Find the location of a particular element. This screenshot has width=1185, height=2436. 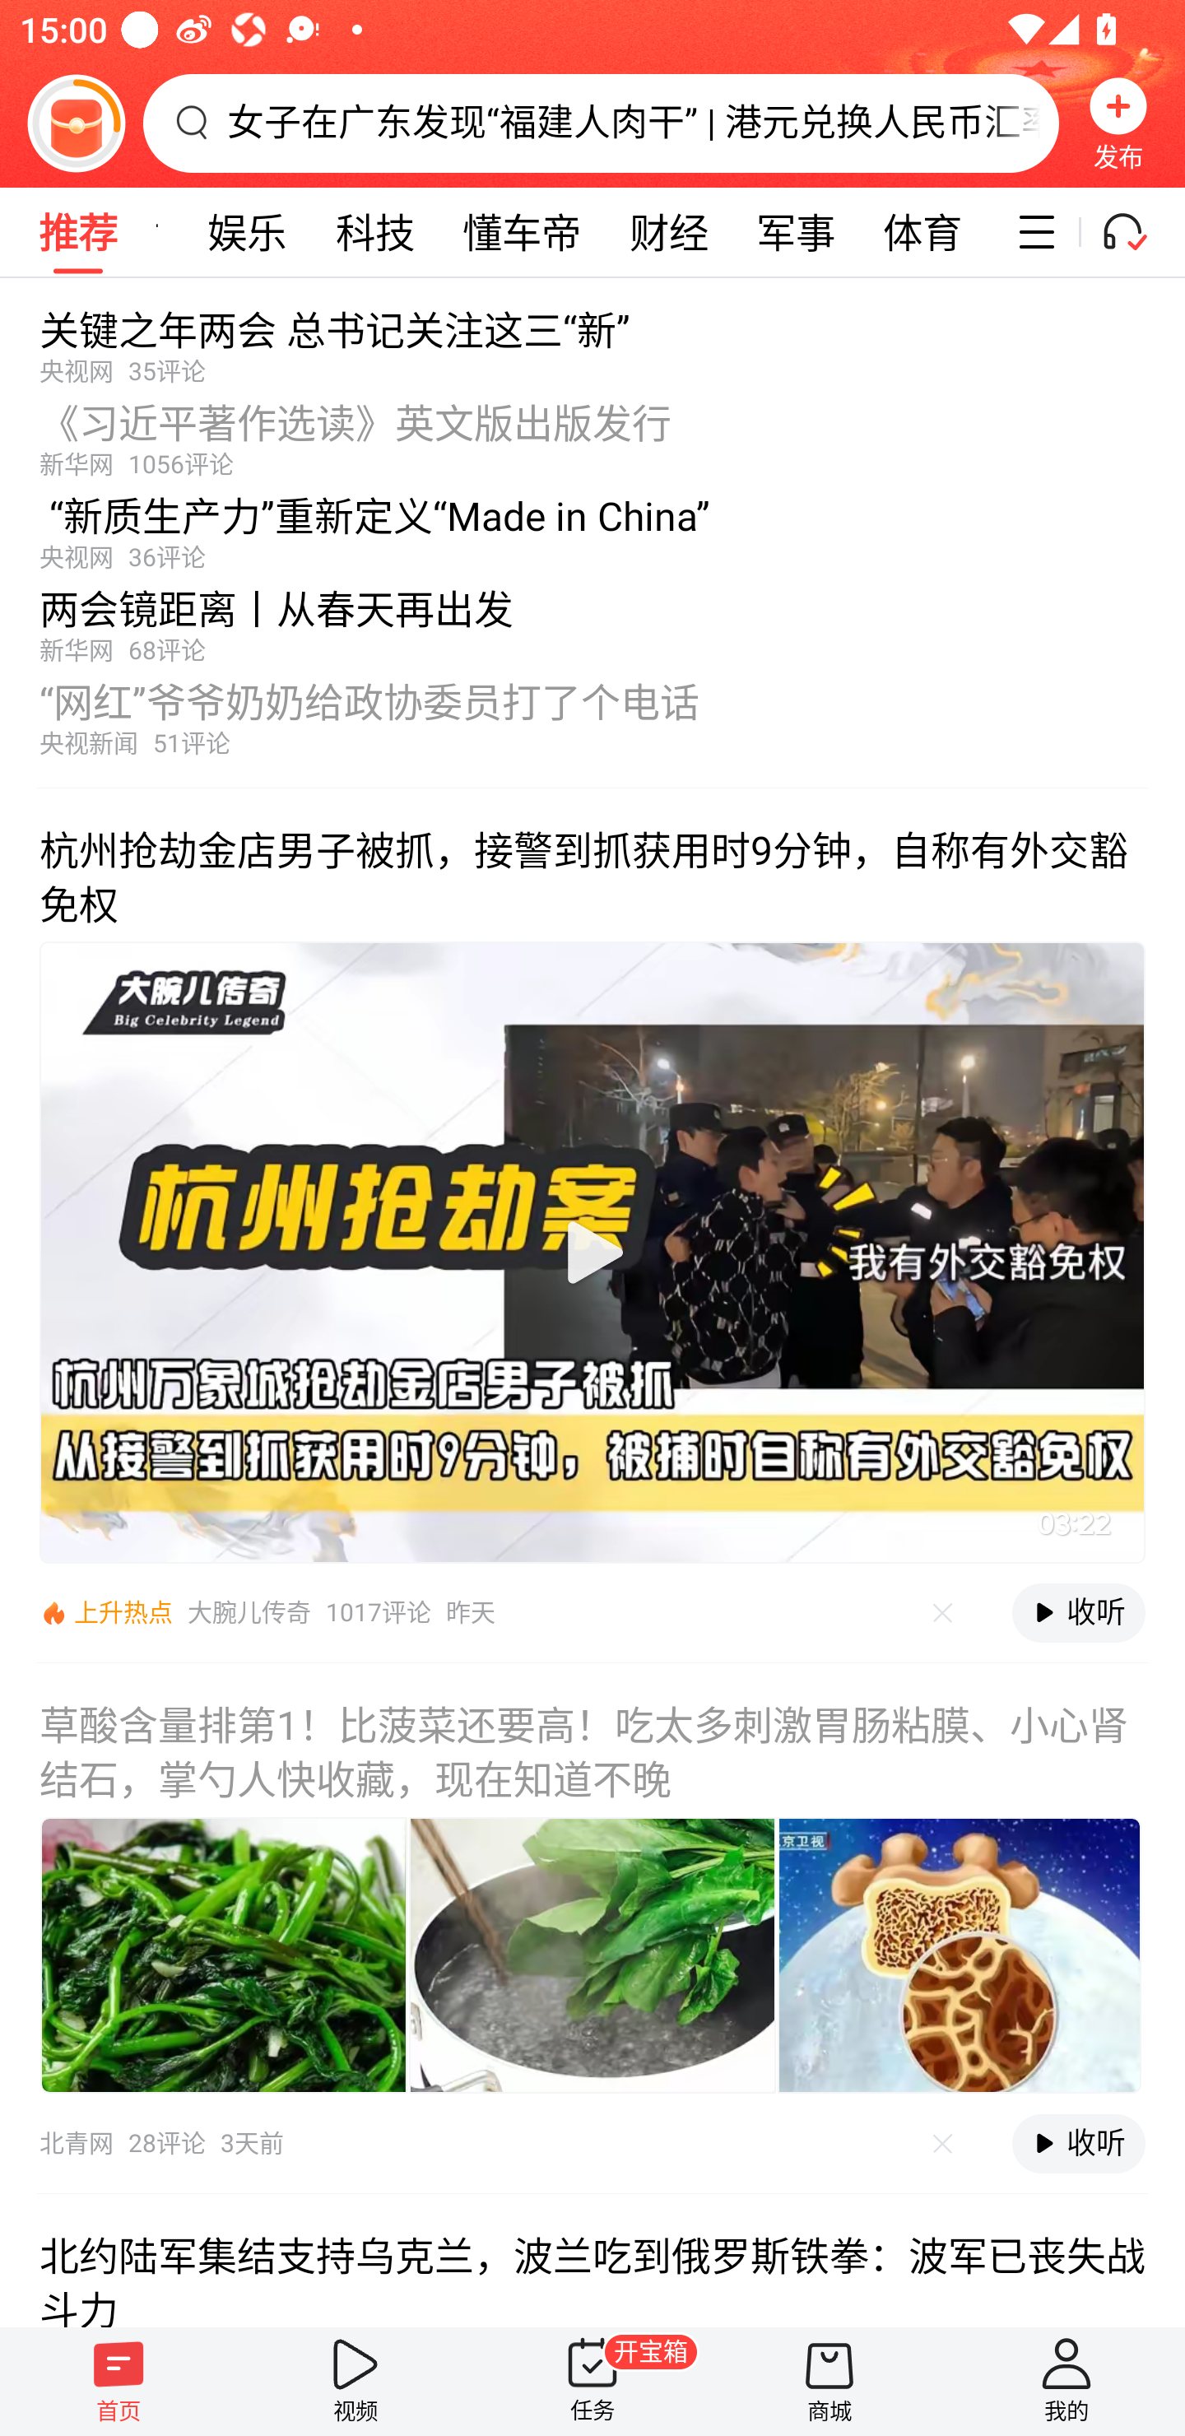

收听 is located at coordinates (1078, 1613).